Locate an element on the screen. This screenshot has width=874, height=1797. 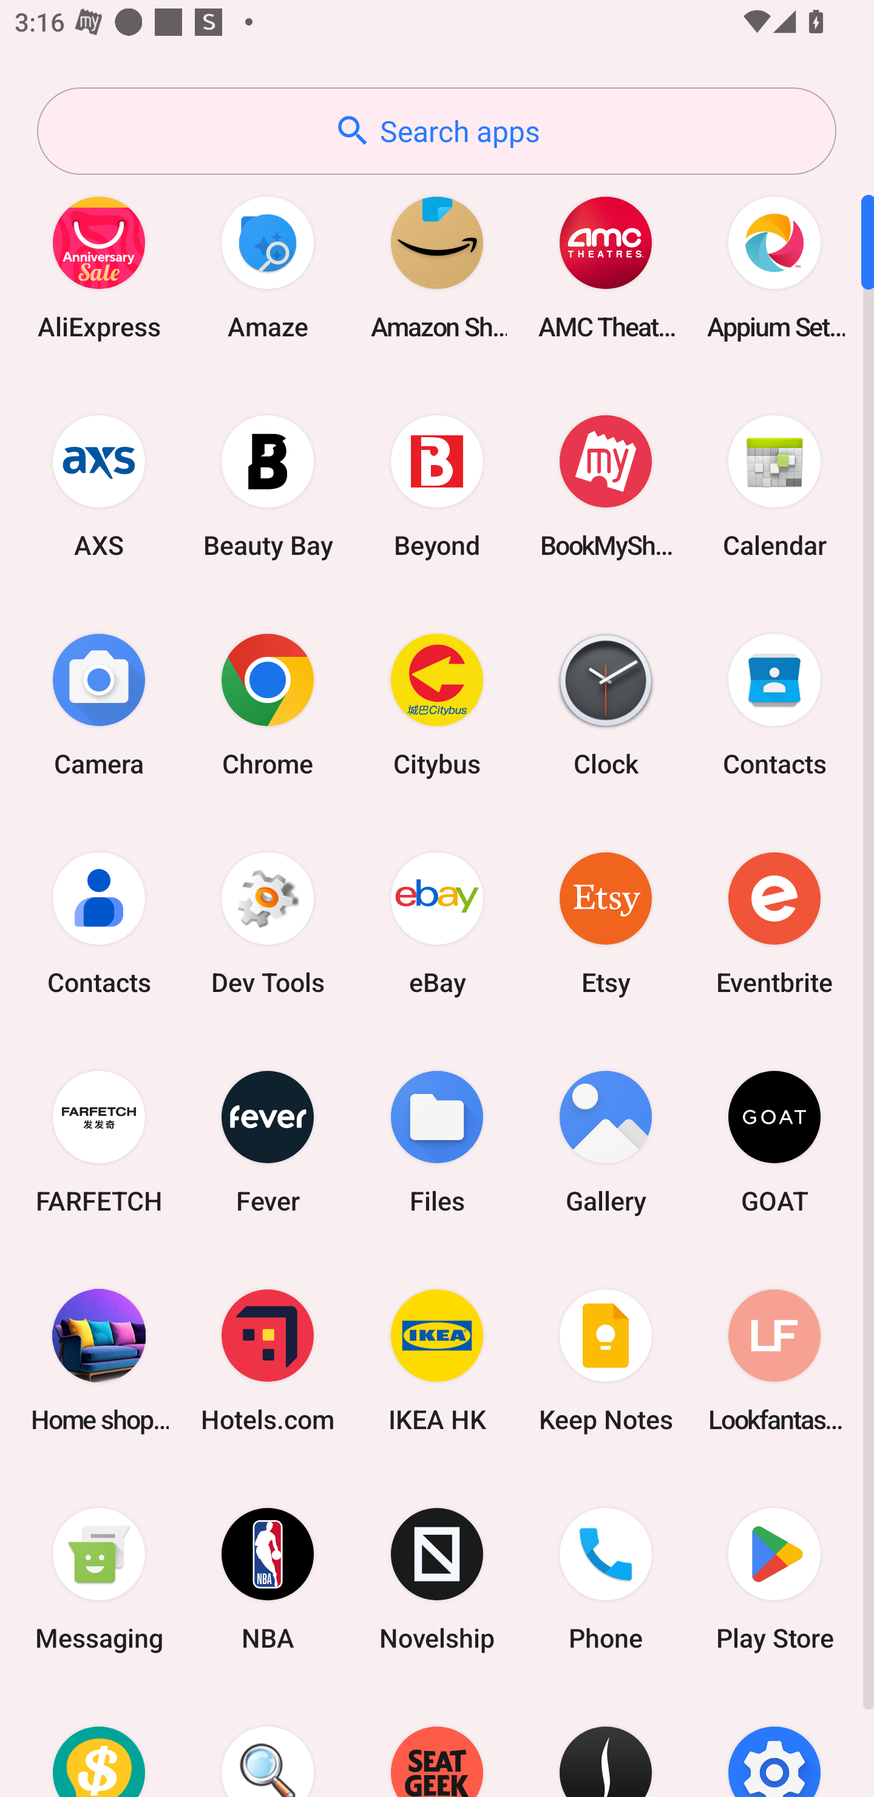
Calendar is located at coordinates (774, 486).